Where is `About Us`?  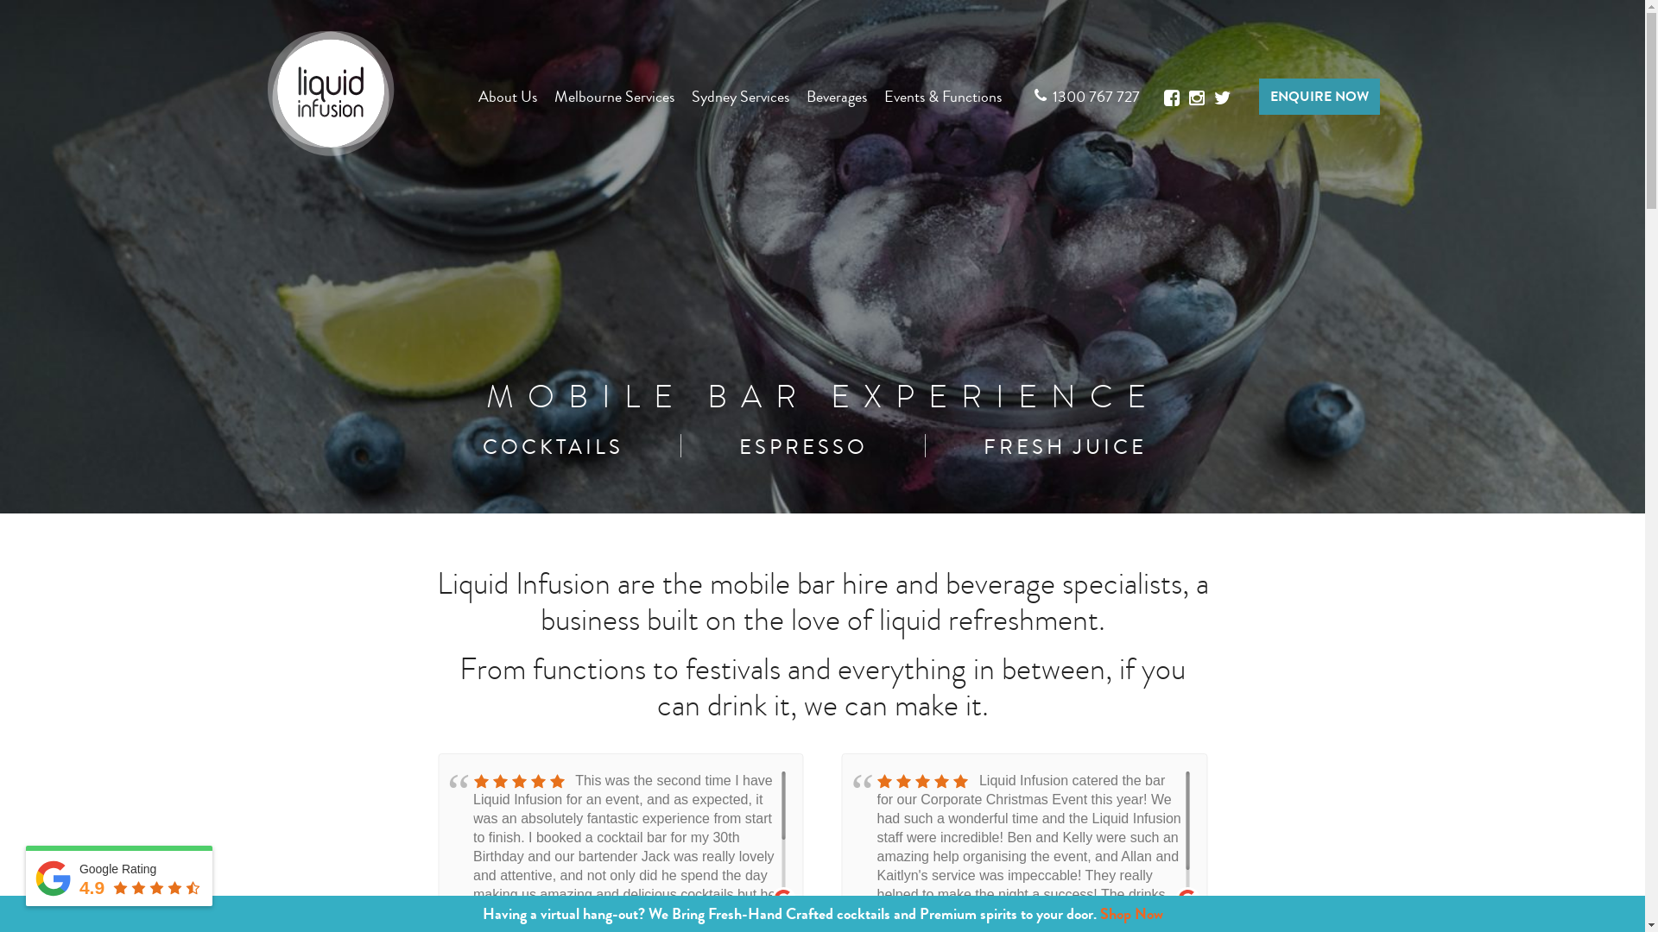
About Us is located at coordinates (508, 97).